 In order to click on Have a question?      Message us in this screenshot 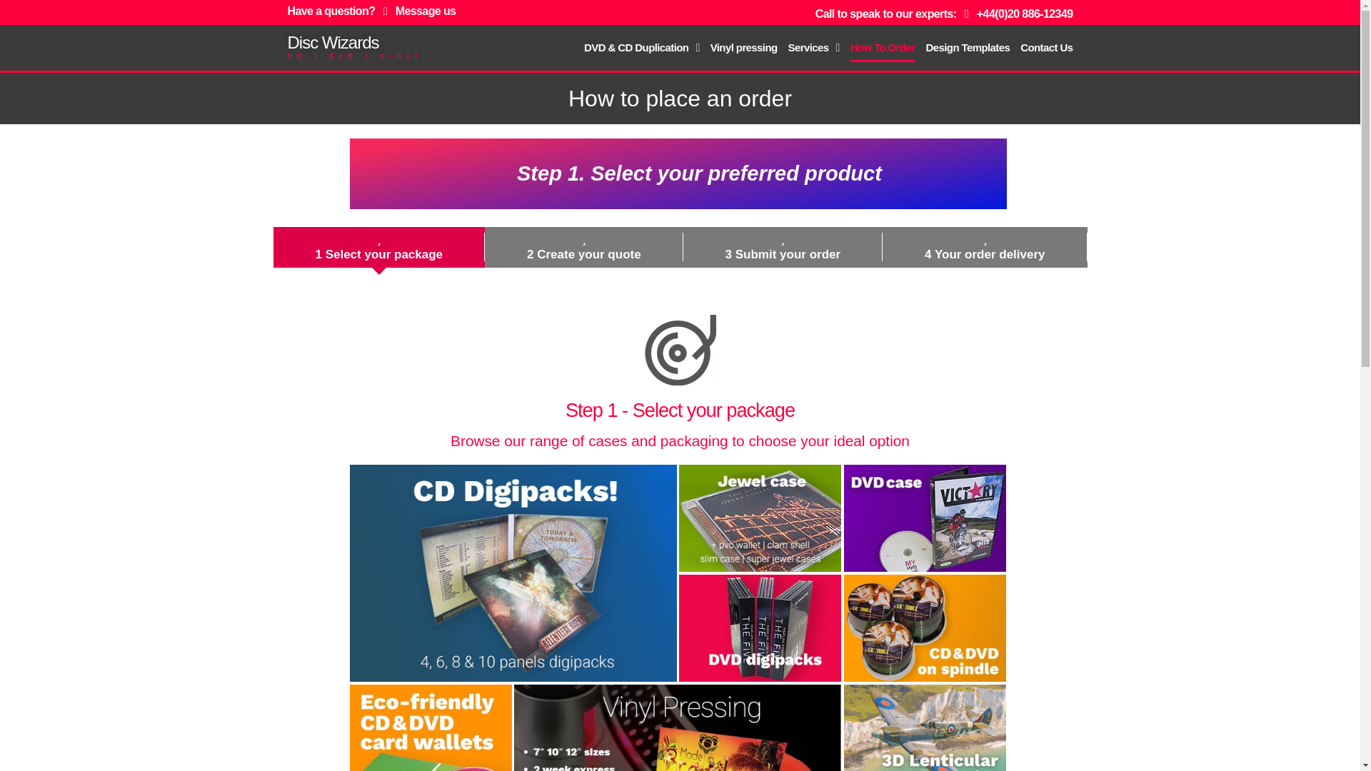, I will do `click(371, 10)`.